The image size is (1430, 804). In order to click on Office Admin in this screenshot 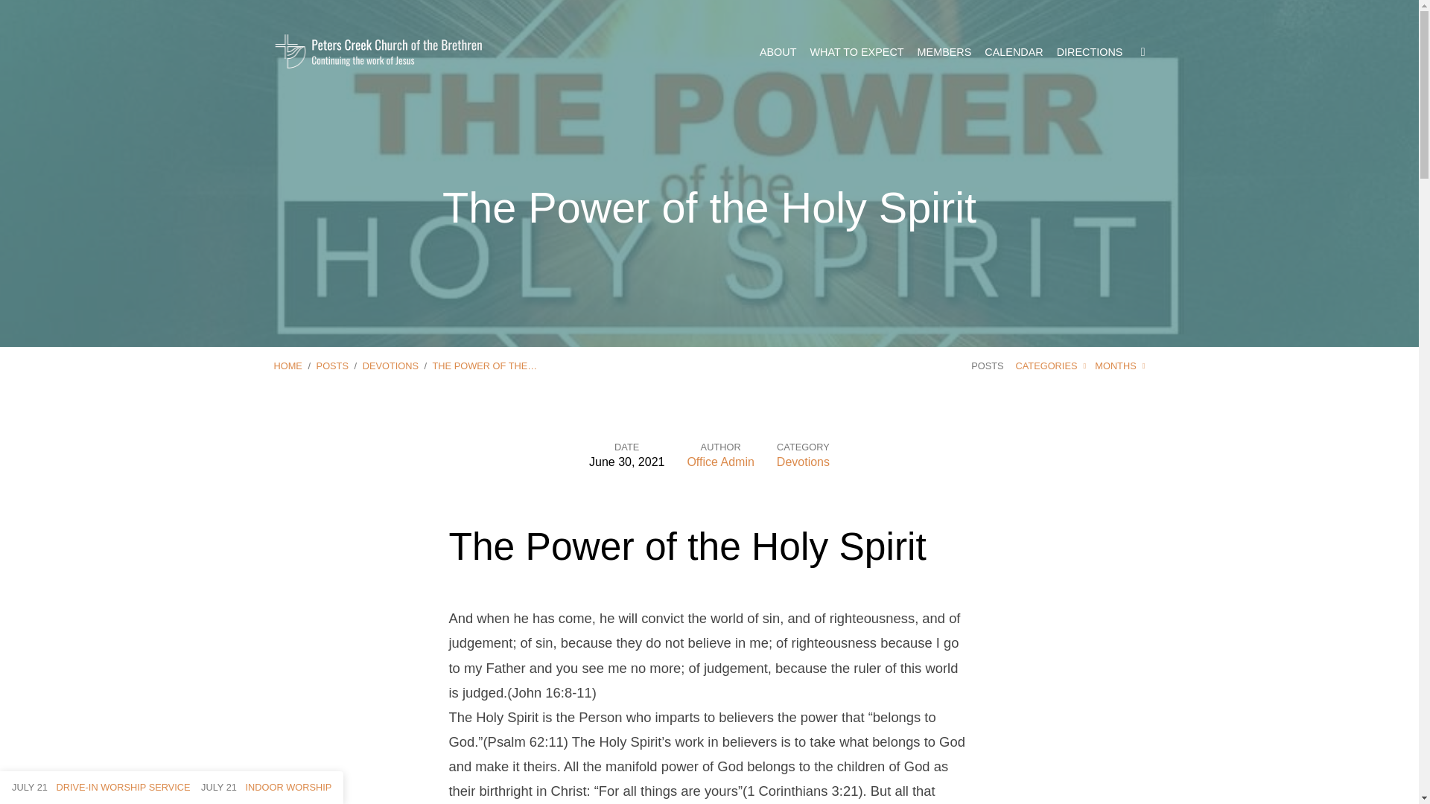, I will do `click(719, 462)`.